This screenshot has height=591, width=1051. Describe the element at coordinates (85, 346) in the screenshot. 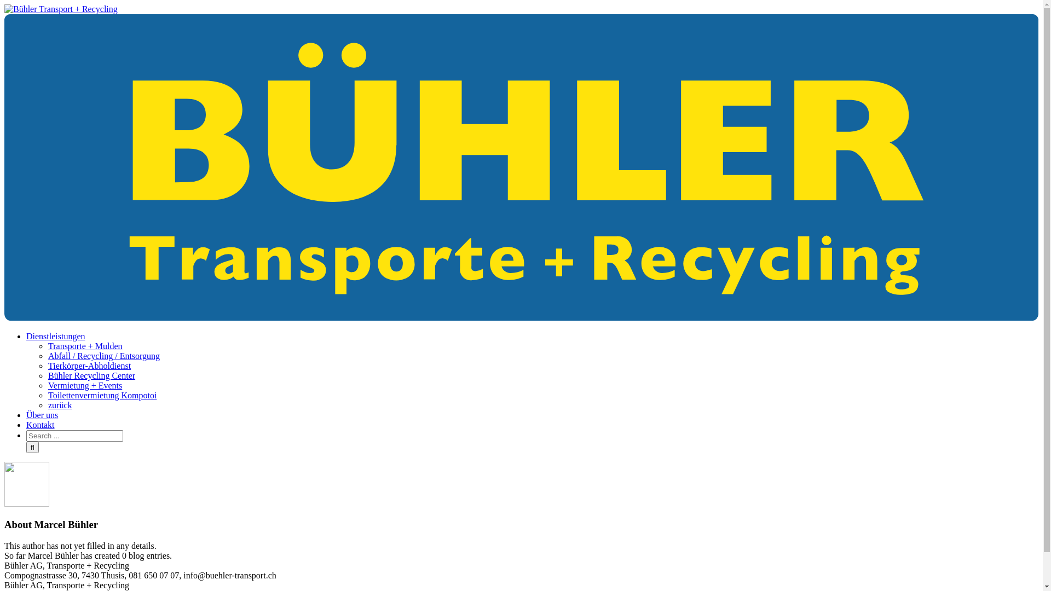

I see `Transporte + Mulden` at that location.